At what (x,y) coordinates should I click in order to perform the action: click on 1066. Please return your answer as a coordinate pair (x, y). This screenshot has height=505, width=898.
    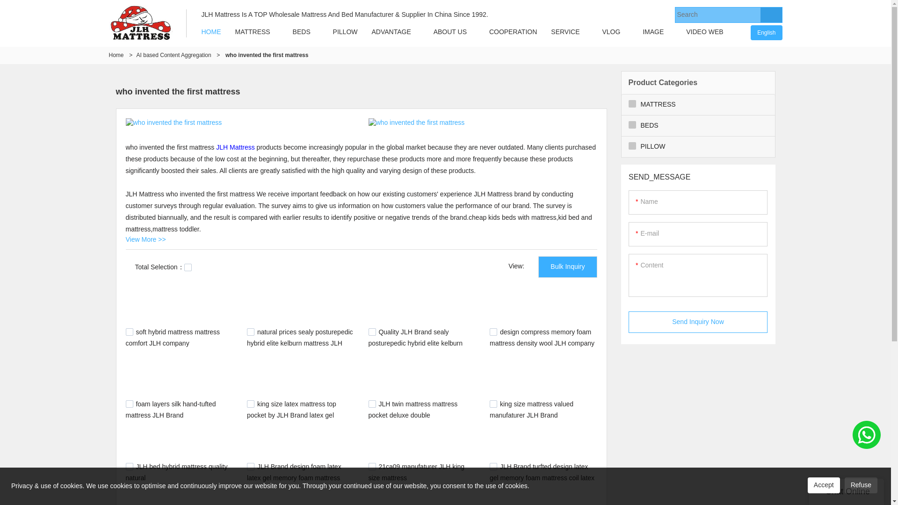
    Looking at the image, I should click on (129, 404).